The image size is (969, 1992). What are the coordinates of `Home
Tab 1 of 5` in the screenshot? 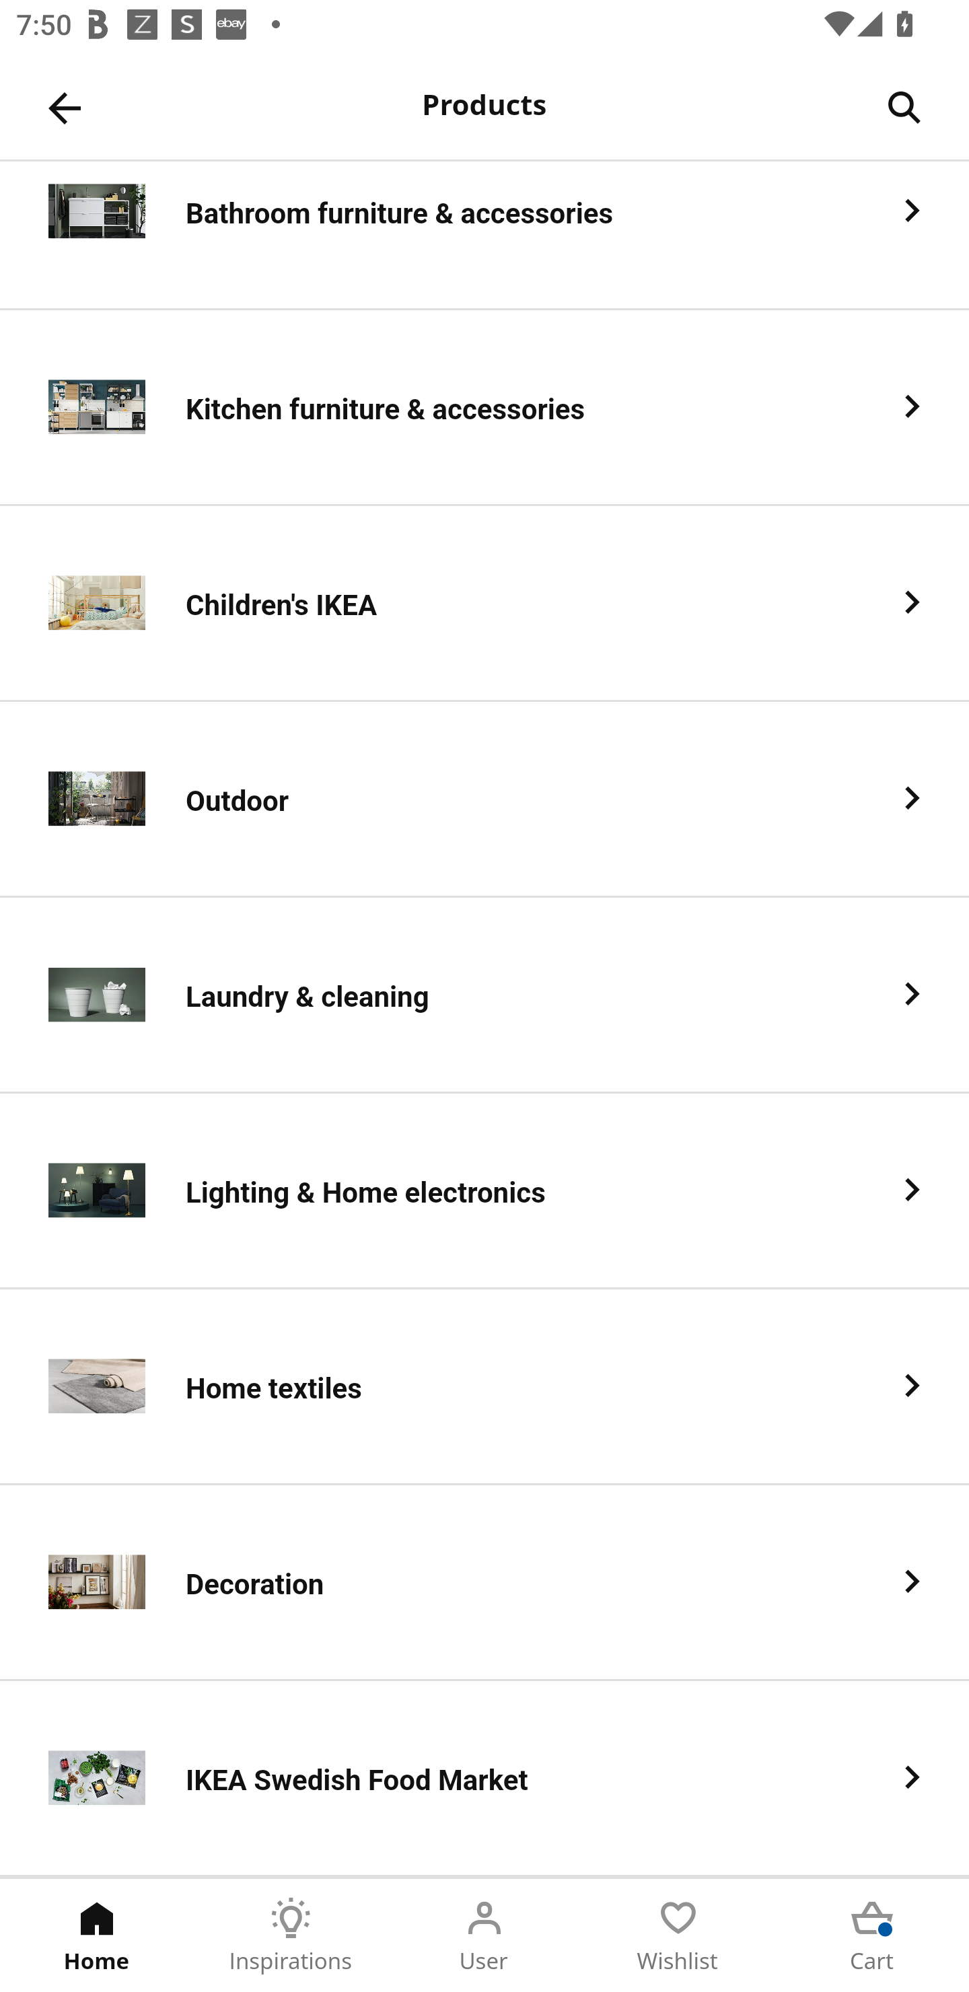 It's located at (97, 1935).